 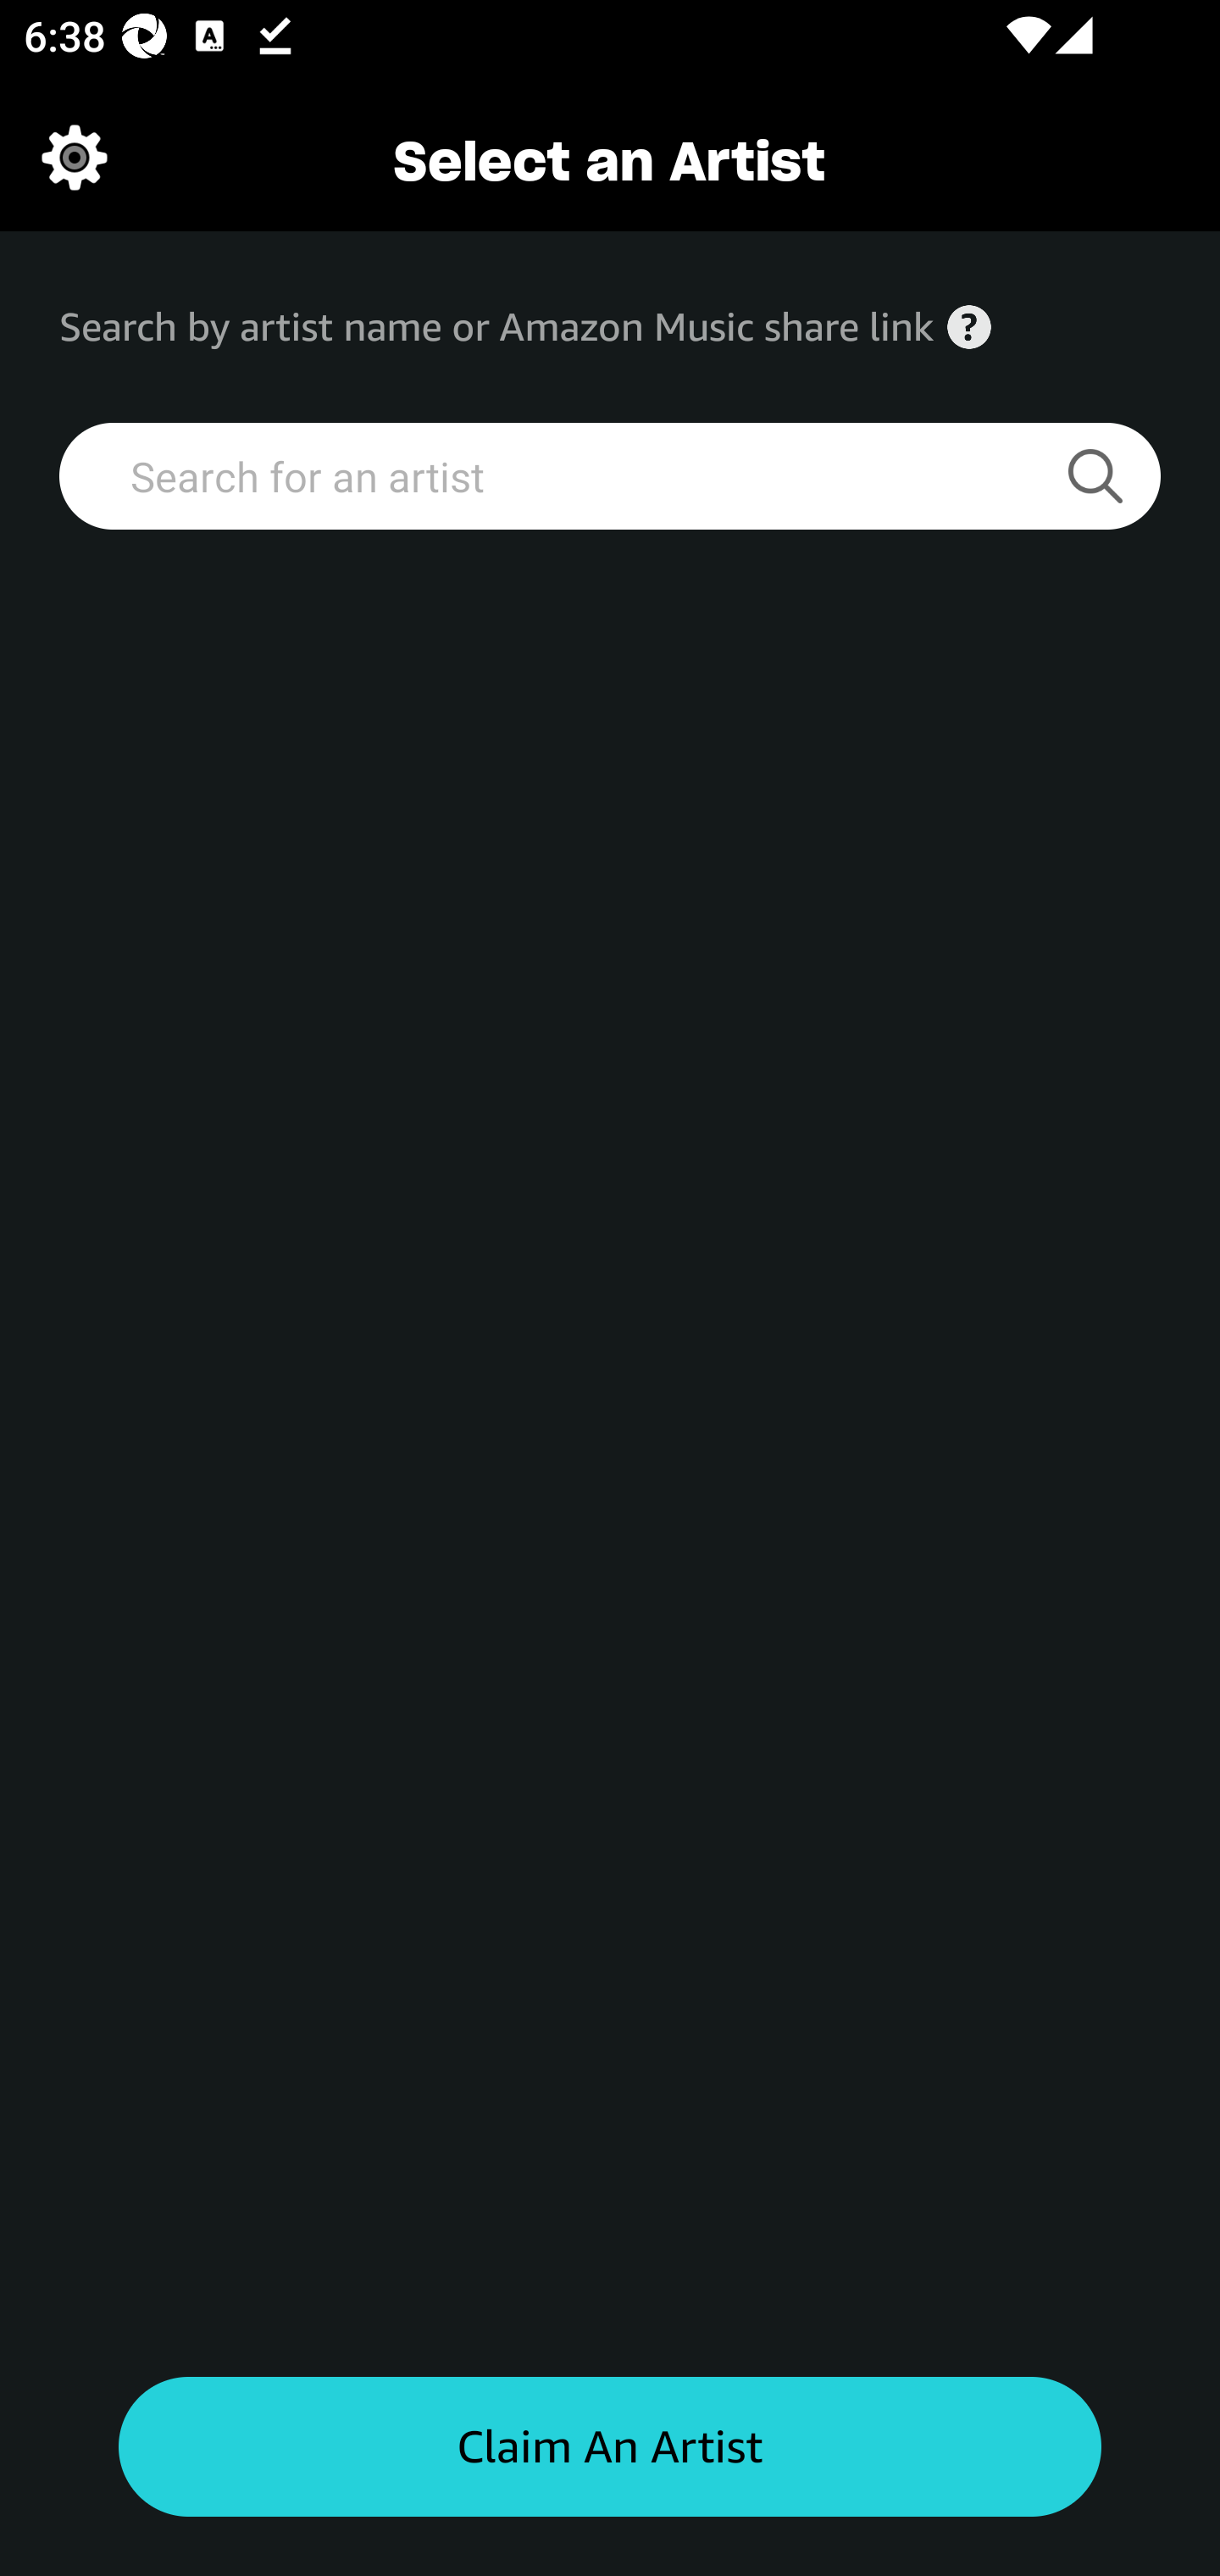 I want to click on Help  icon, so click(x=969, y=327).